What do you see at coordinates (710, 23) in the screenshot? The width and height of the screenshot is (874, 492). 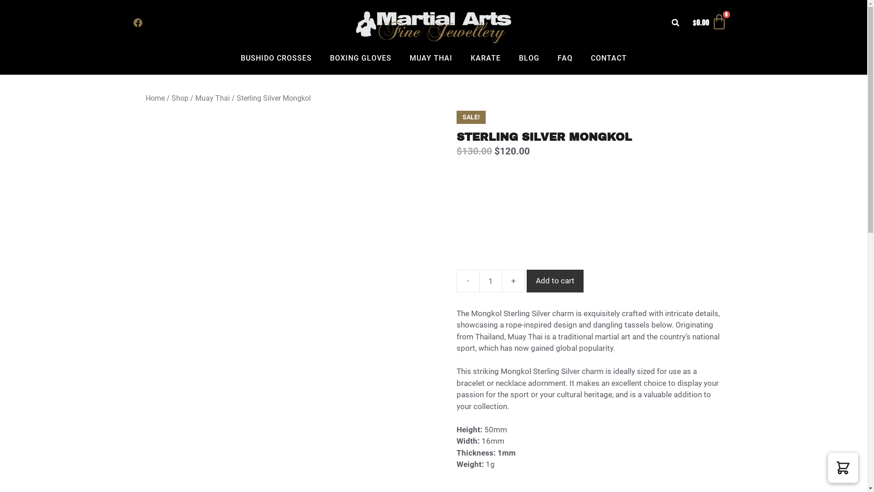 I see `$0.00
0` at bounding box center [710, 23].